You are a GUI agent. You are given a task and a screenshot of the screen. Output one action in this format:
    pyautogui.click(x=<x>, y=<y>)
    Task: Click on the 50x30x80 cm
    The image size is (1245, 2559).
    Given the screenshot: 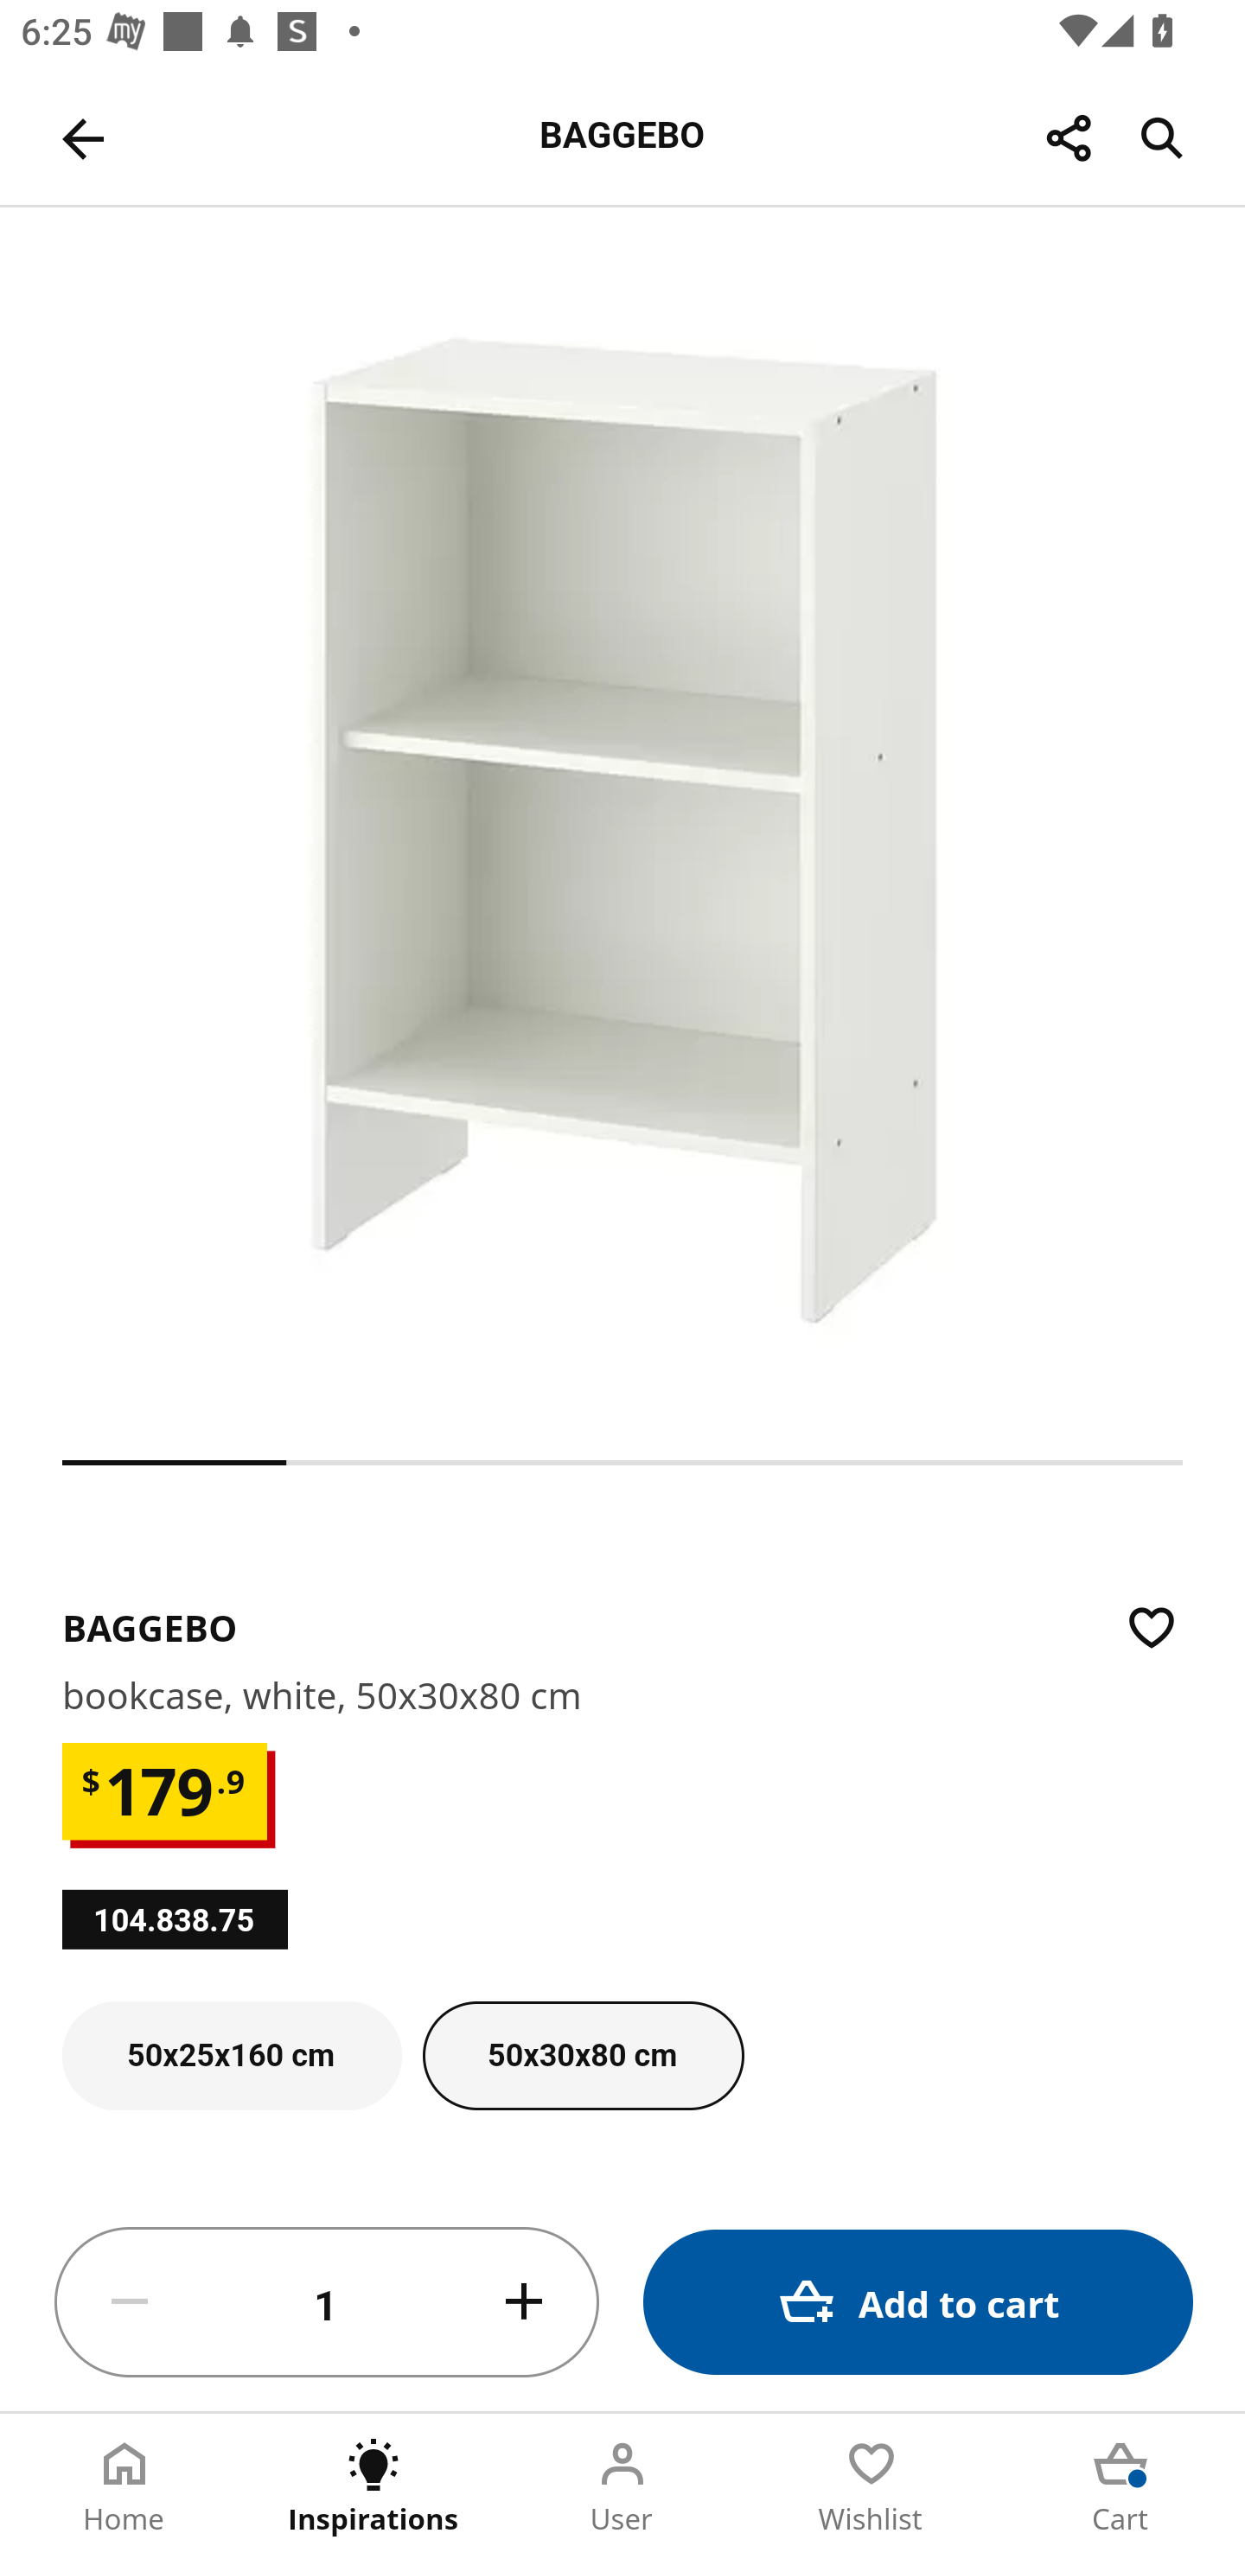 What is the action you would take?
    pyautogui.click(x=584, y=2056)
    